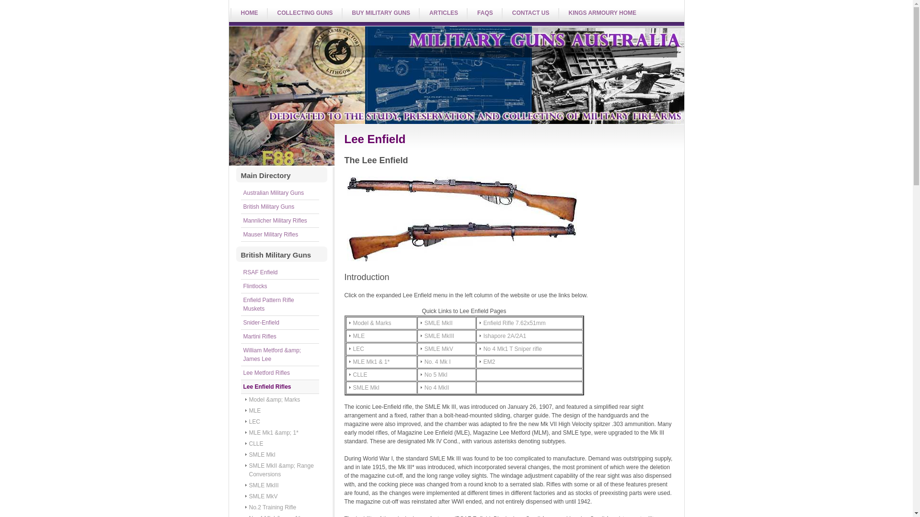 This screenshot has height=517, width=920. I want to click on MLE Mk1 &amp; 1*, so click(282, 433).